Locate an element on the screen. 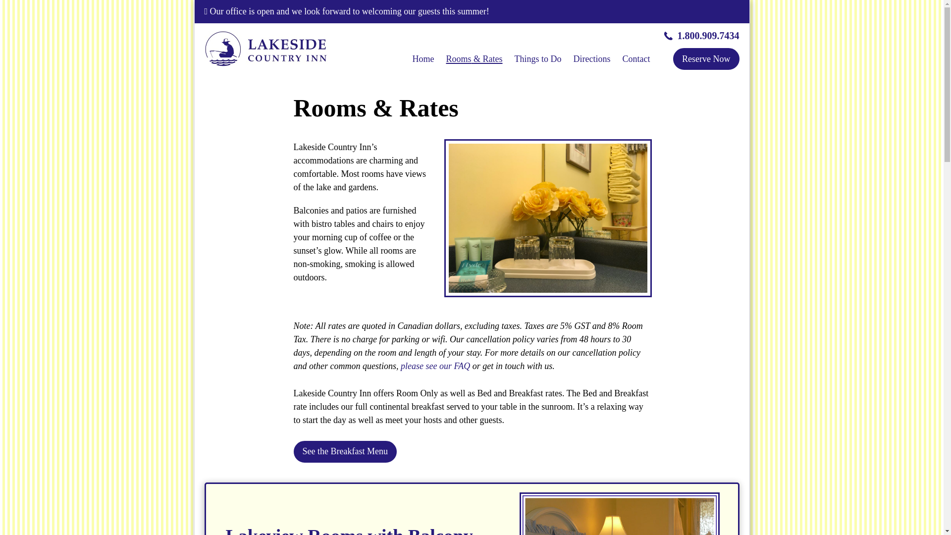 The height and width of the screenshot is (535, 951). Directions is located at coordinates (592, 59).